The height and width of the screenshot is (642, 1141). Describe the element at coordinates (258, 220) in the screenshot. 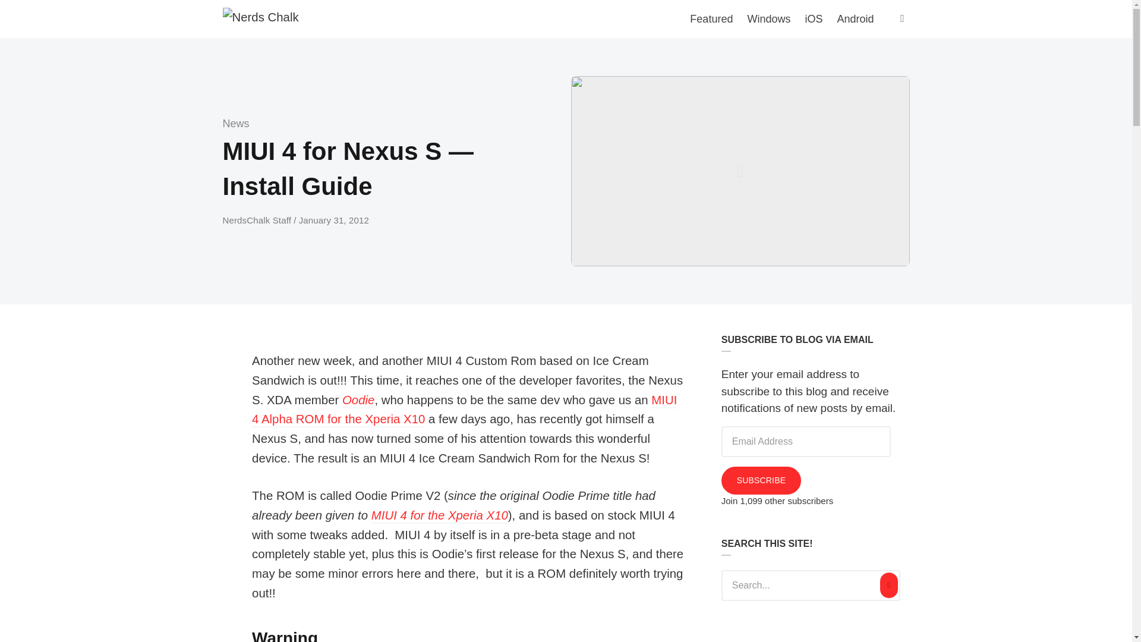

I see `NerdsChalk Staff` at that location.